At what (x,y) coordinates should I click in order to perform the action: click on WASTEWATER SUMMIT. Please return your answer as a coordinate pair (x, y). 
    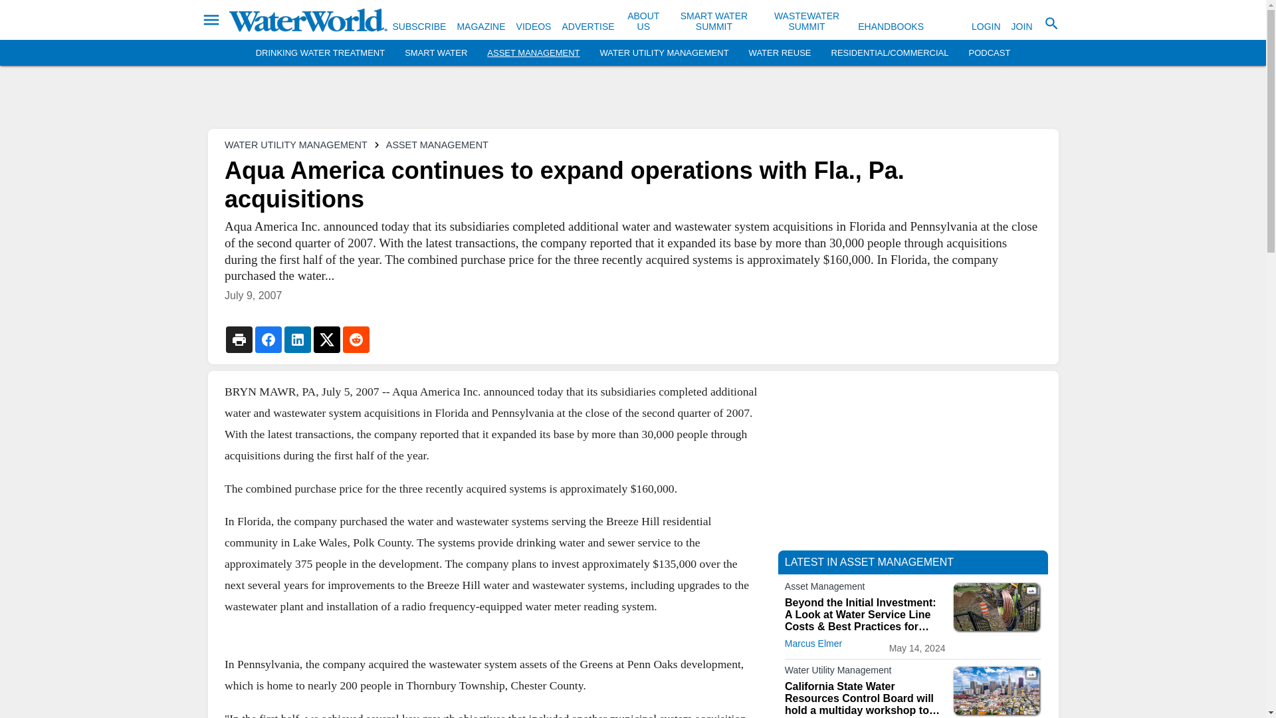
    Looking at the image, I should click on (807, 21).